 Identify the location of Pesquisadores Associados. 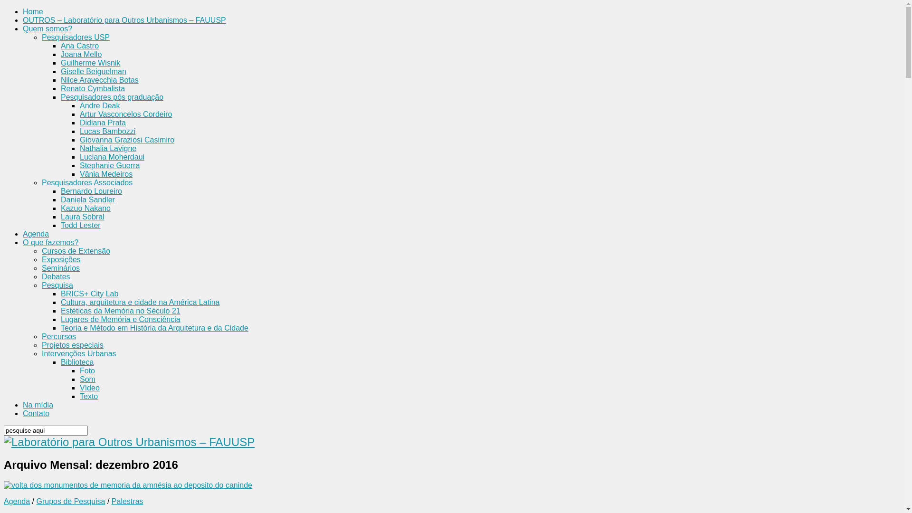
(87, 182).